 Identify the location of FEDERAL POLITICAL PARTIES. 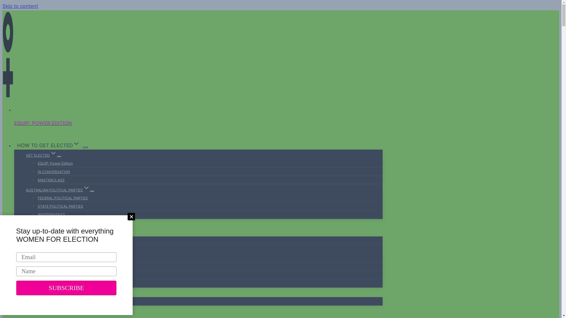
(63, 198).